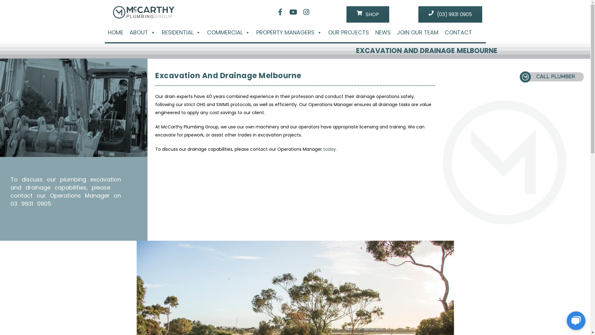 Image resolution: width=595 pixels, height=335 pixels. Describe the element at coordinates (566, 166) in the screenshot. I see `Werribee` at that location.